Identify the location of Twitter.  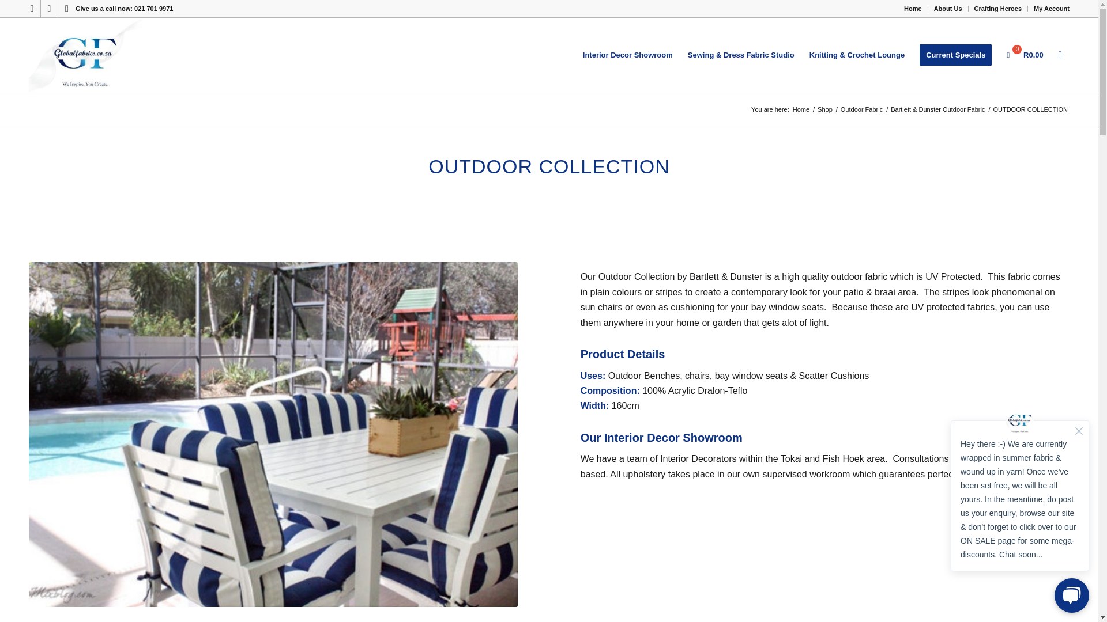
(31, 9).